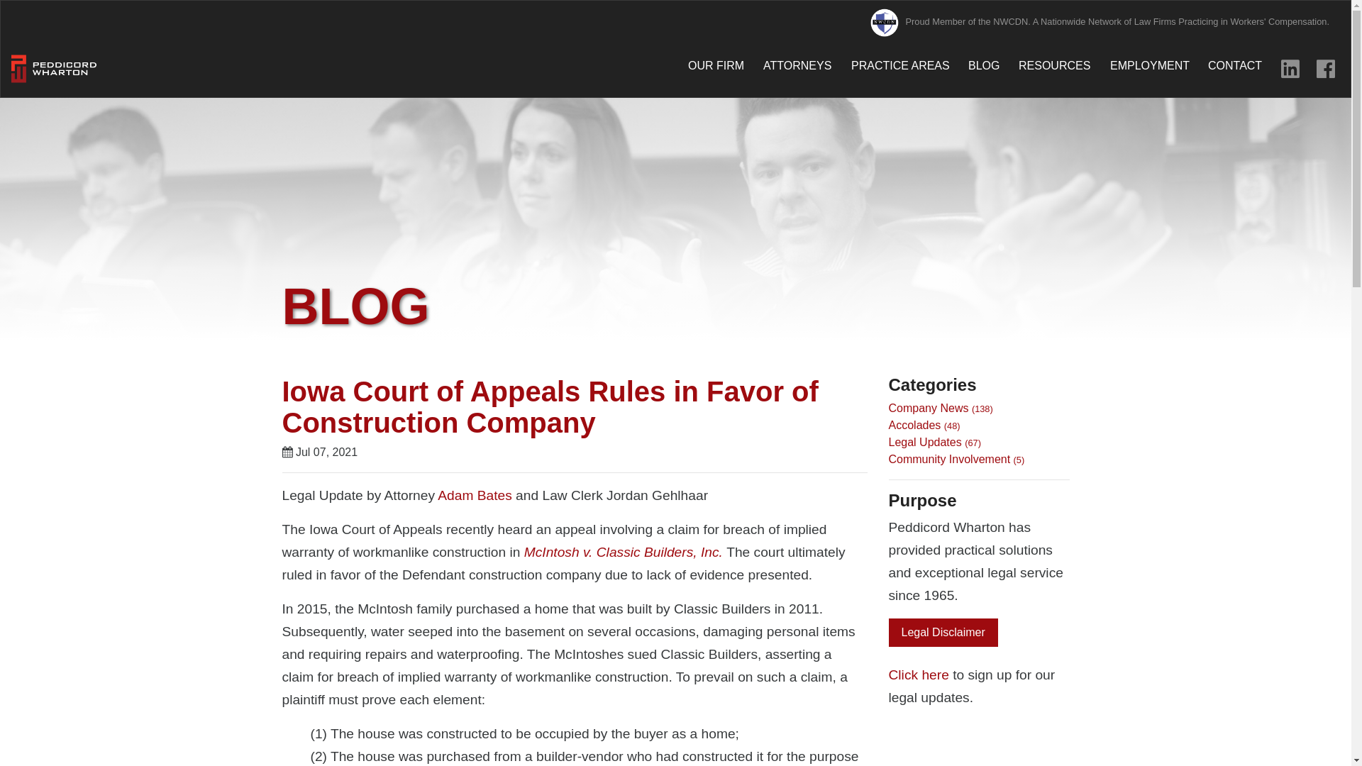  Describe the element at coordinates (1235, 65) in the screenshot. I see `CONTACT` at that location.